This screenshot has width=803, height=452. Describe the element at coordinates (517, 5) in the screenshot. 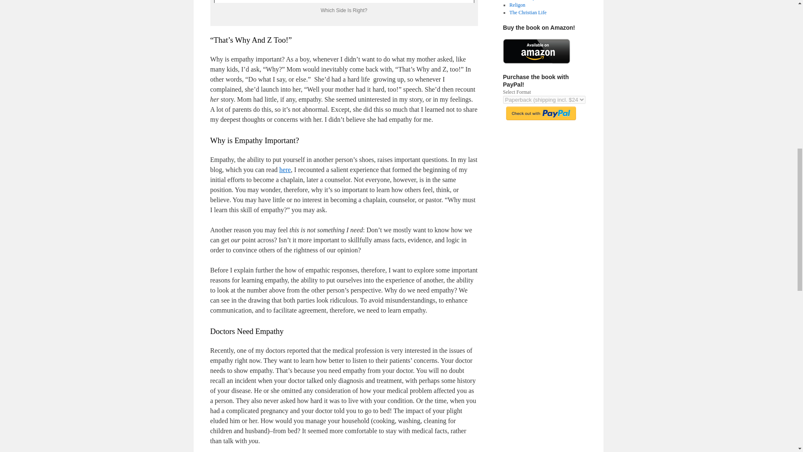

I see `Religon` at that location.